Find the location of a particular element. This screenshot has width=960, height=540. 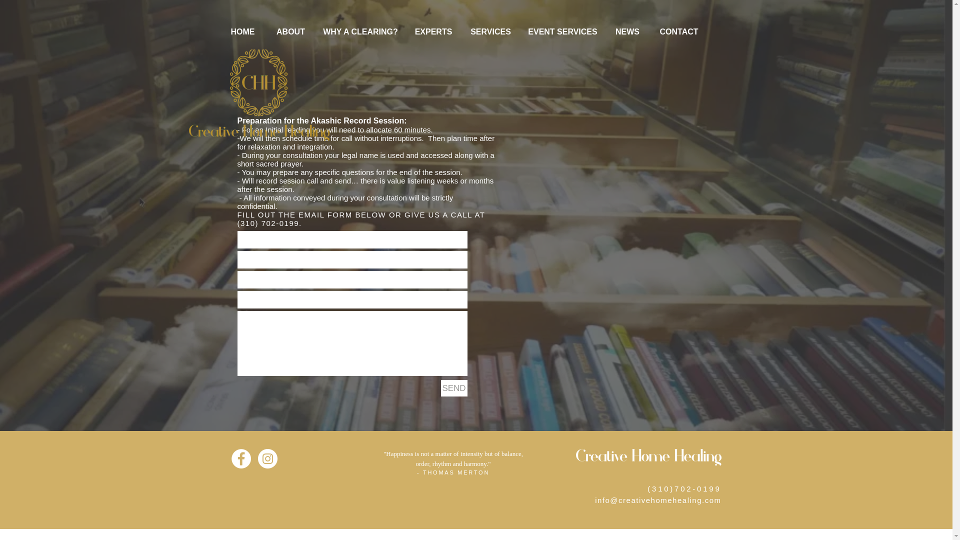

EVENT SERVICES is located at coordinates (562, 32).